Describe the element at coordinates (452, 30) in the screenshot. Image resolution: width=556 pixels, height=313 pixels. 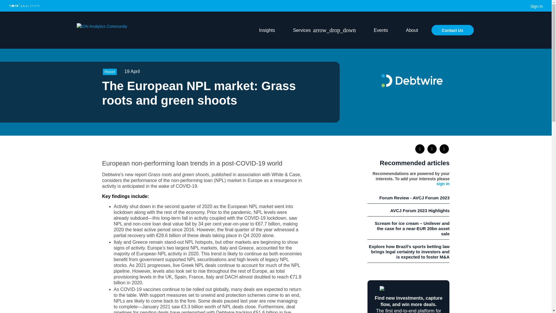
I see `Contact Us` at that location.